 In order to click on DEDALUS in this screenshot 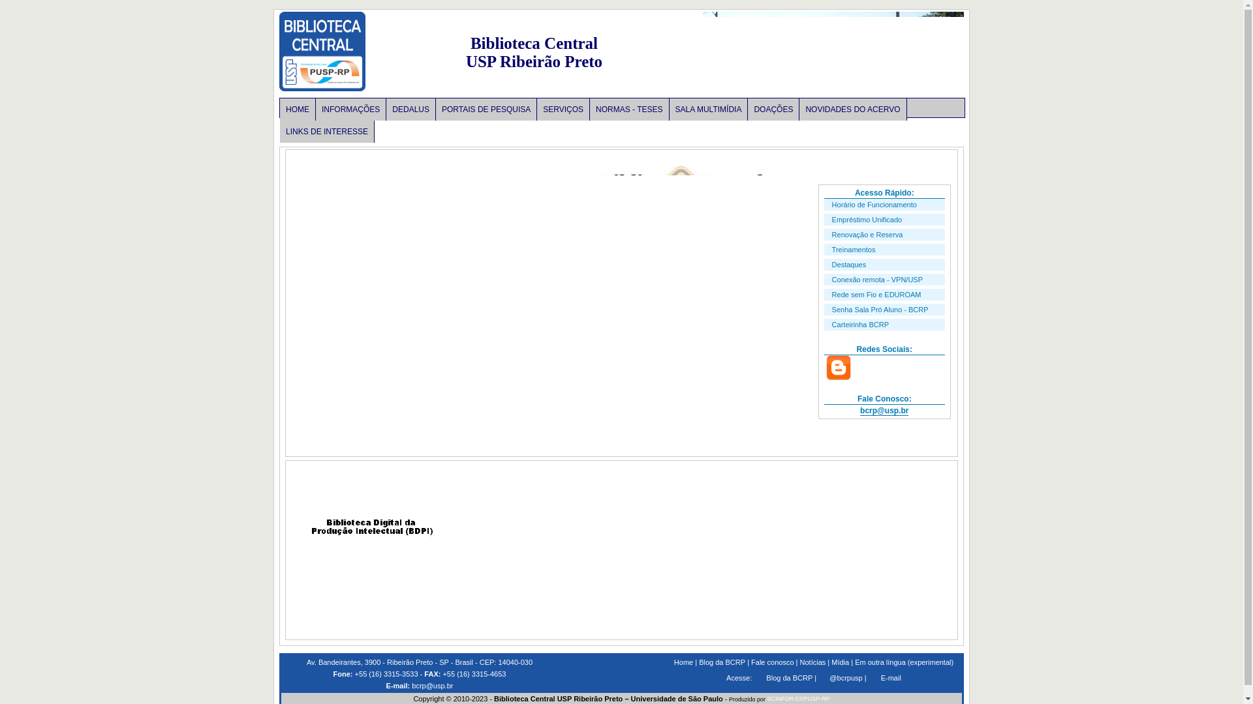, I will do `click(411, 110)`.